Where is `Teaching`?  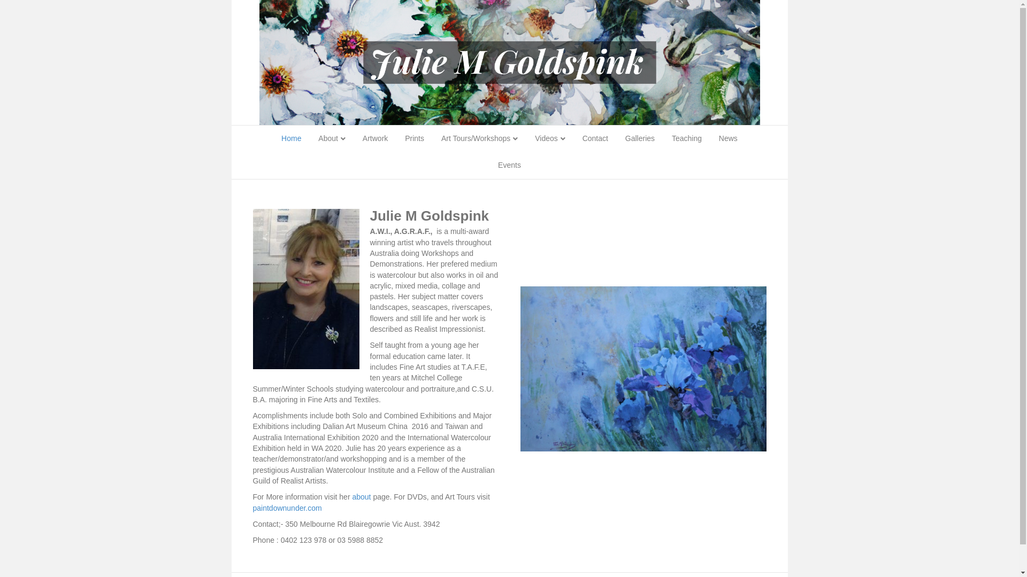 Teaching is located at coordinates (687, 139).